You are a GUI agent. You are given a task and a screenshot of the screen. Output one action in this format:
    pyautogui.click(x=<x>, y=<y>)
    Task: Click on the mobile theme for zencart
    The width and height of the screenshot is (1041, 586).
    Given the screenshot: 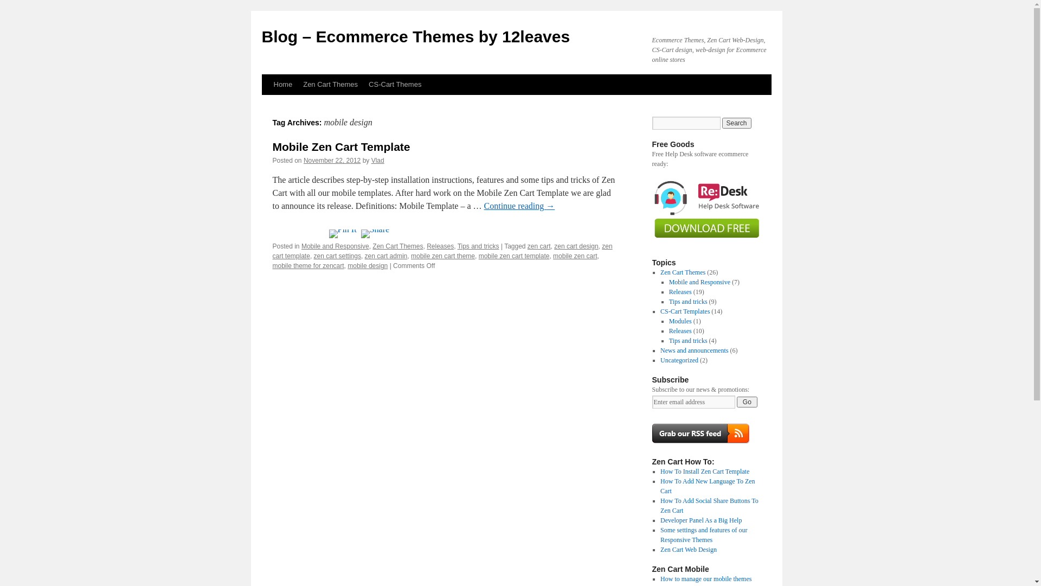 What is the action you would take?
    pyautogui.click(x=308, y=266)
    